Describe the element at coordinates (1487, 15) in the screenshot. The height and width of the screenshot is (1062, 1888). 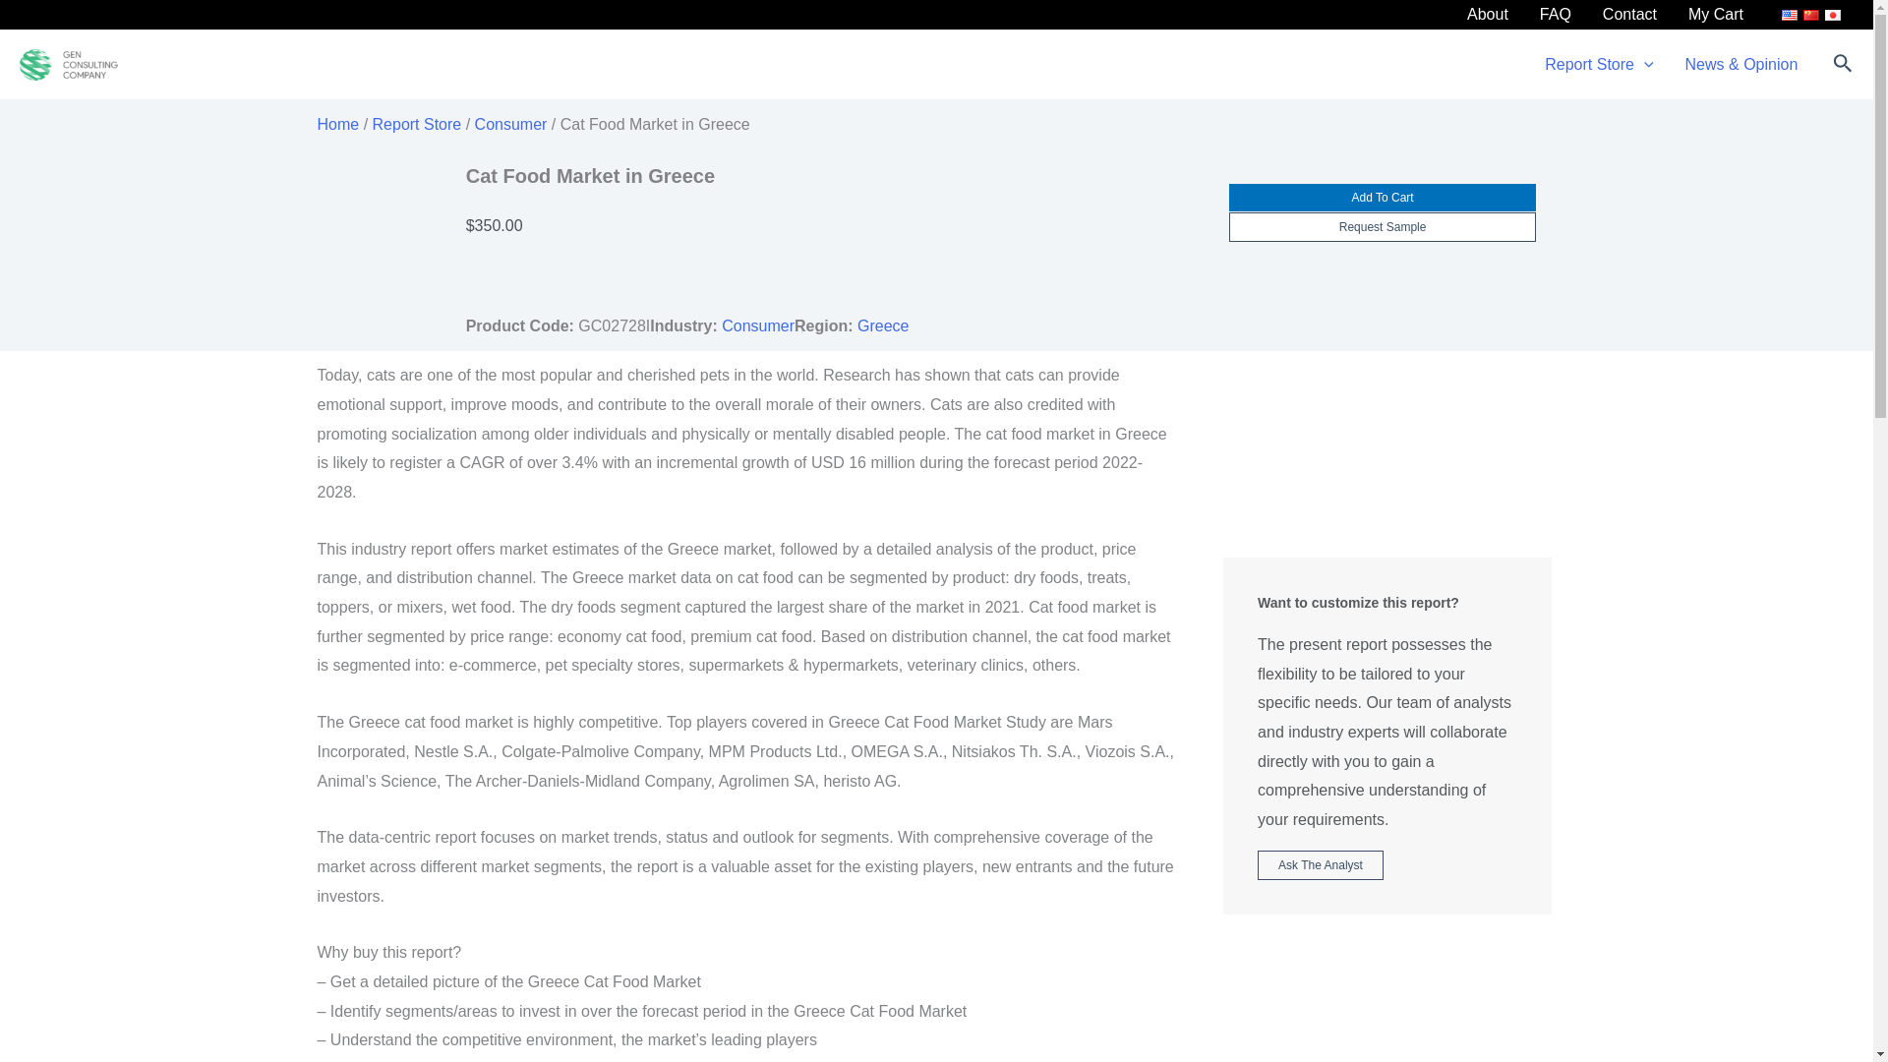
I see `About` at that location.